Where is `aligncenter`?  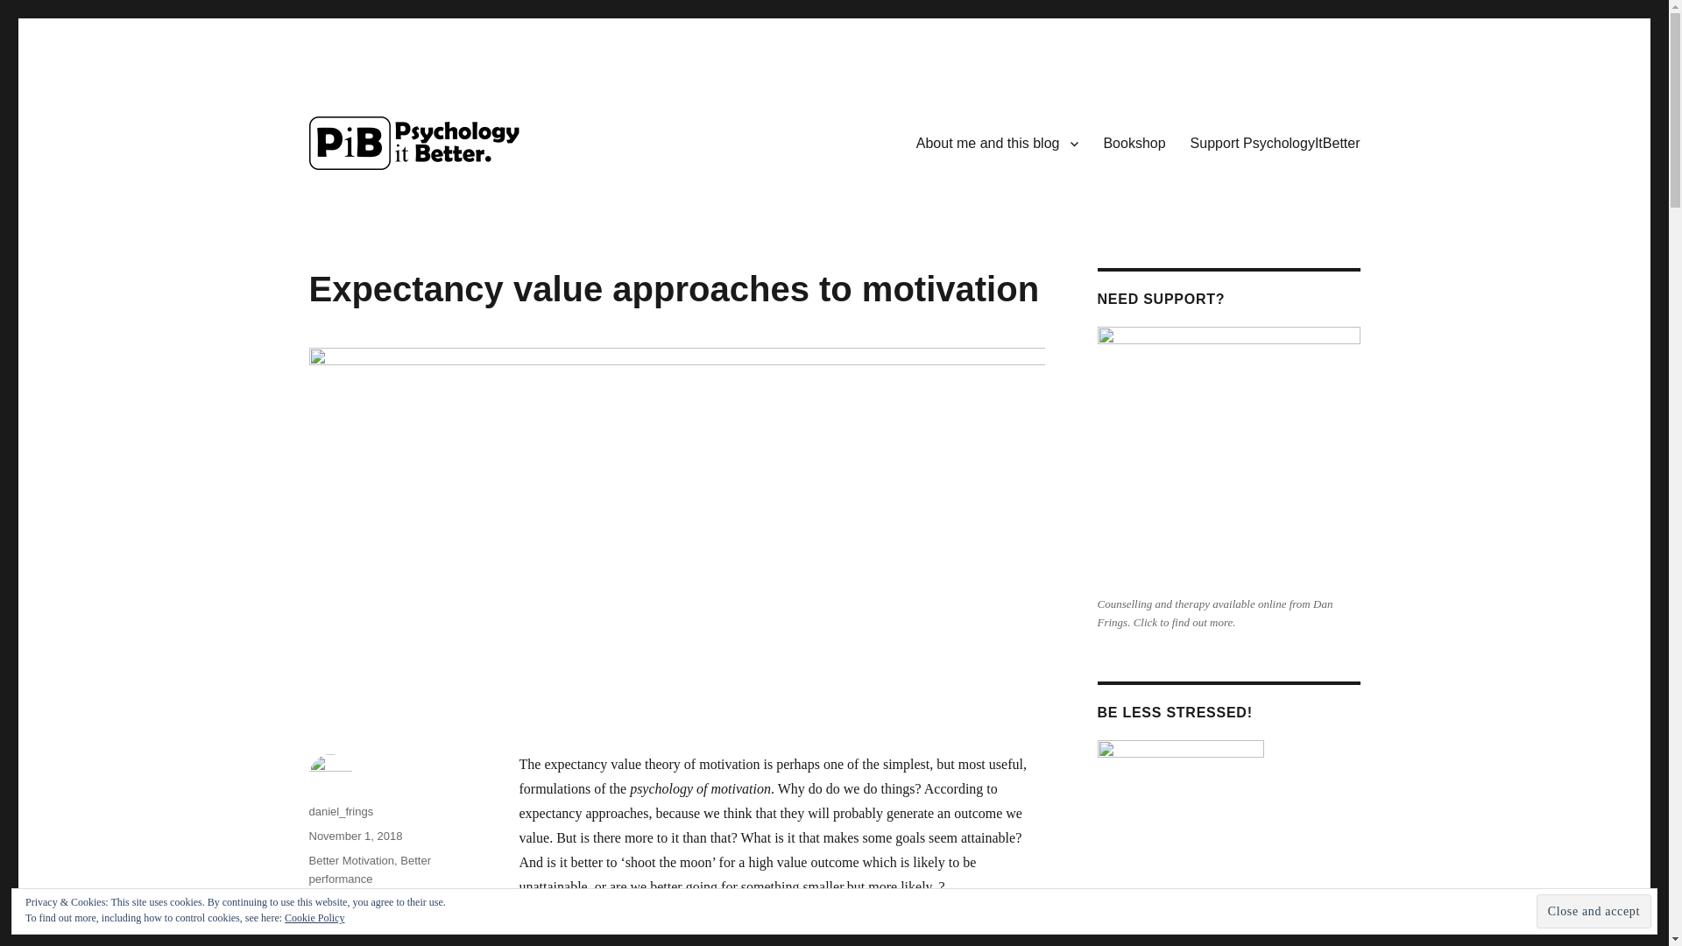
aligncenter is located at coordinates (1179, 843).